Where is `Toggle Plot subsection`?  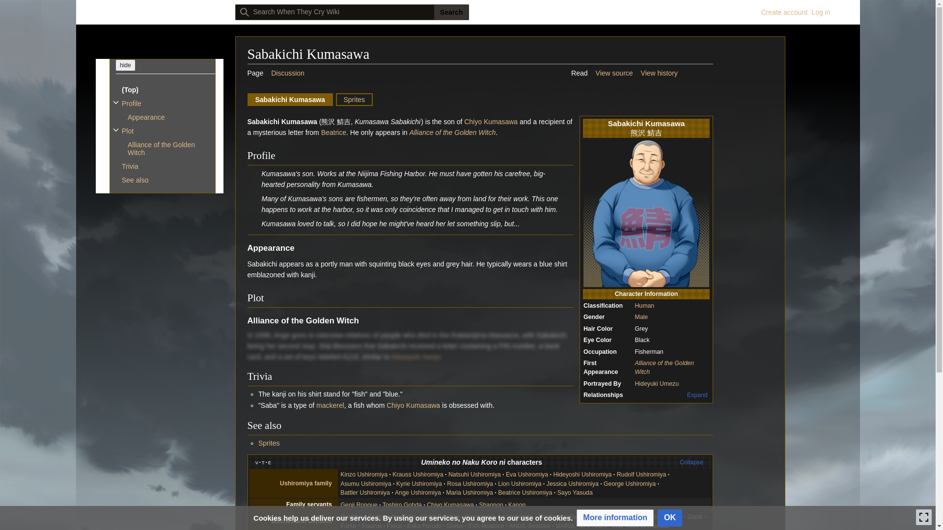 Toggle Plot subsection is located at coordinates (115, 130).